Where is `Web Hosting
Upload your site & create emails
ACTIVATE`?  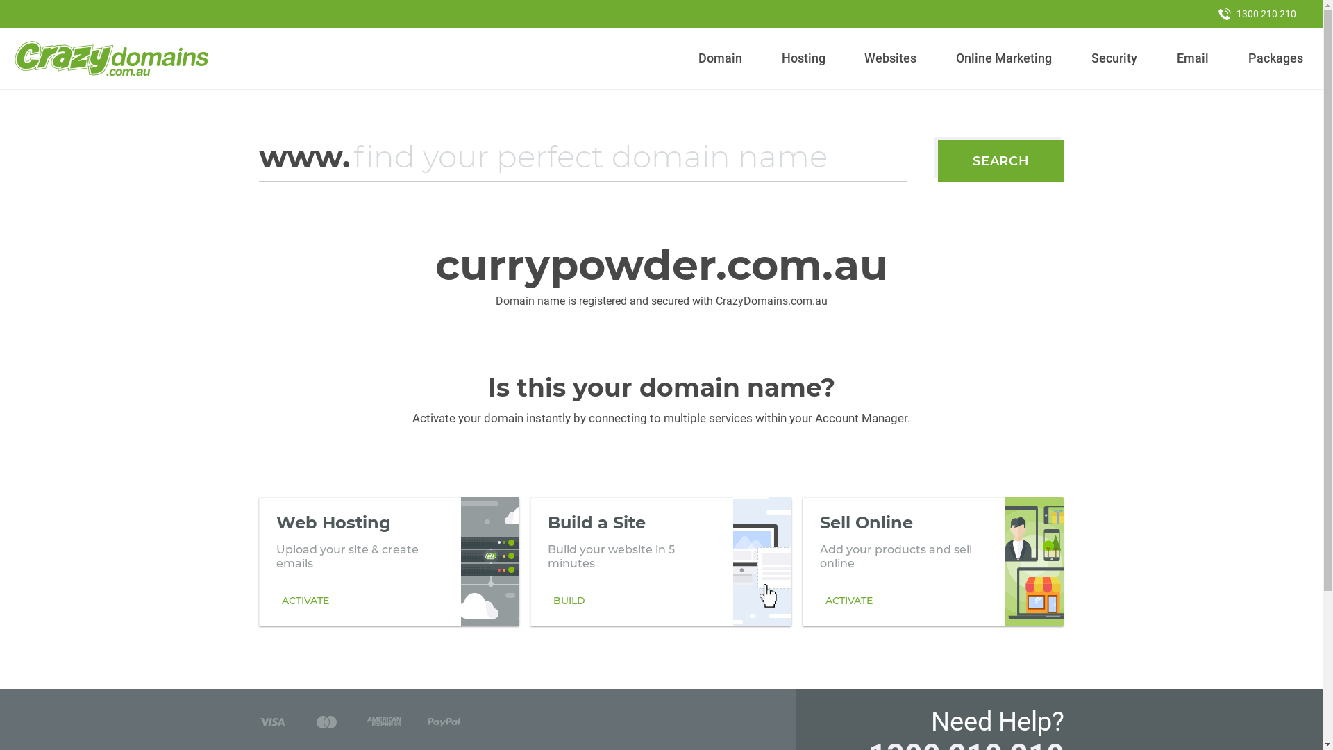 Web Hosting
Upload your site & create emails
ACTIVATE is located at coordinates (389, 562).